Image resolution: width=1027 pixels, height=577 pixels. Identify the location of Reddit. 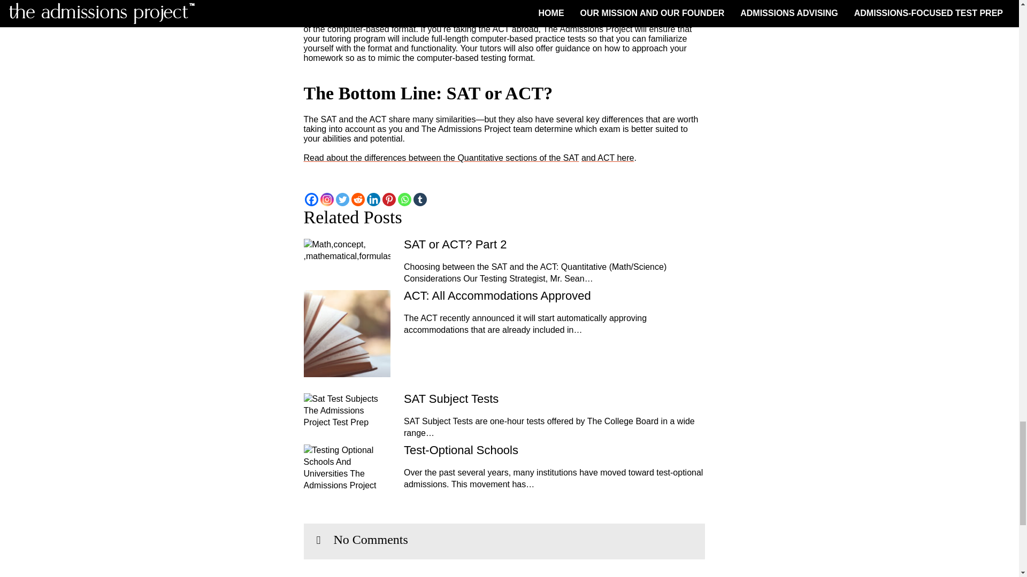
(357, 199).